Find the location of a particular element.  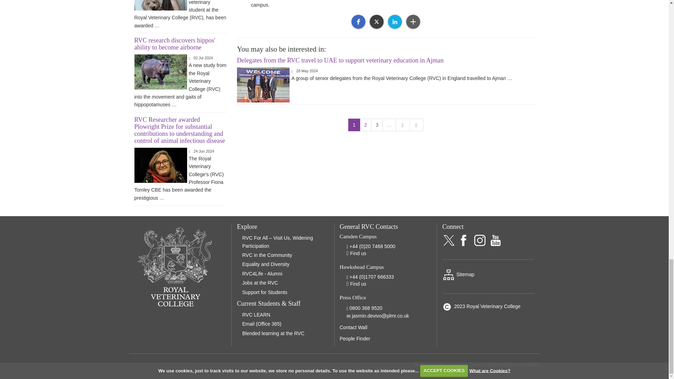

More is located at coordinates (413, 22).